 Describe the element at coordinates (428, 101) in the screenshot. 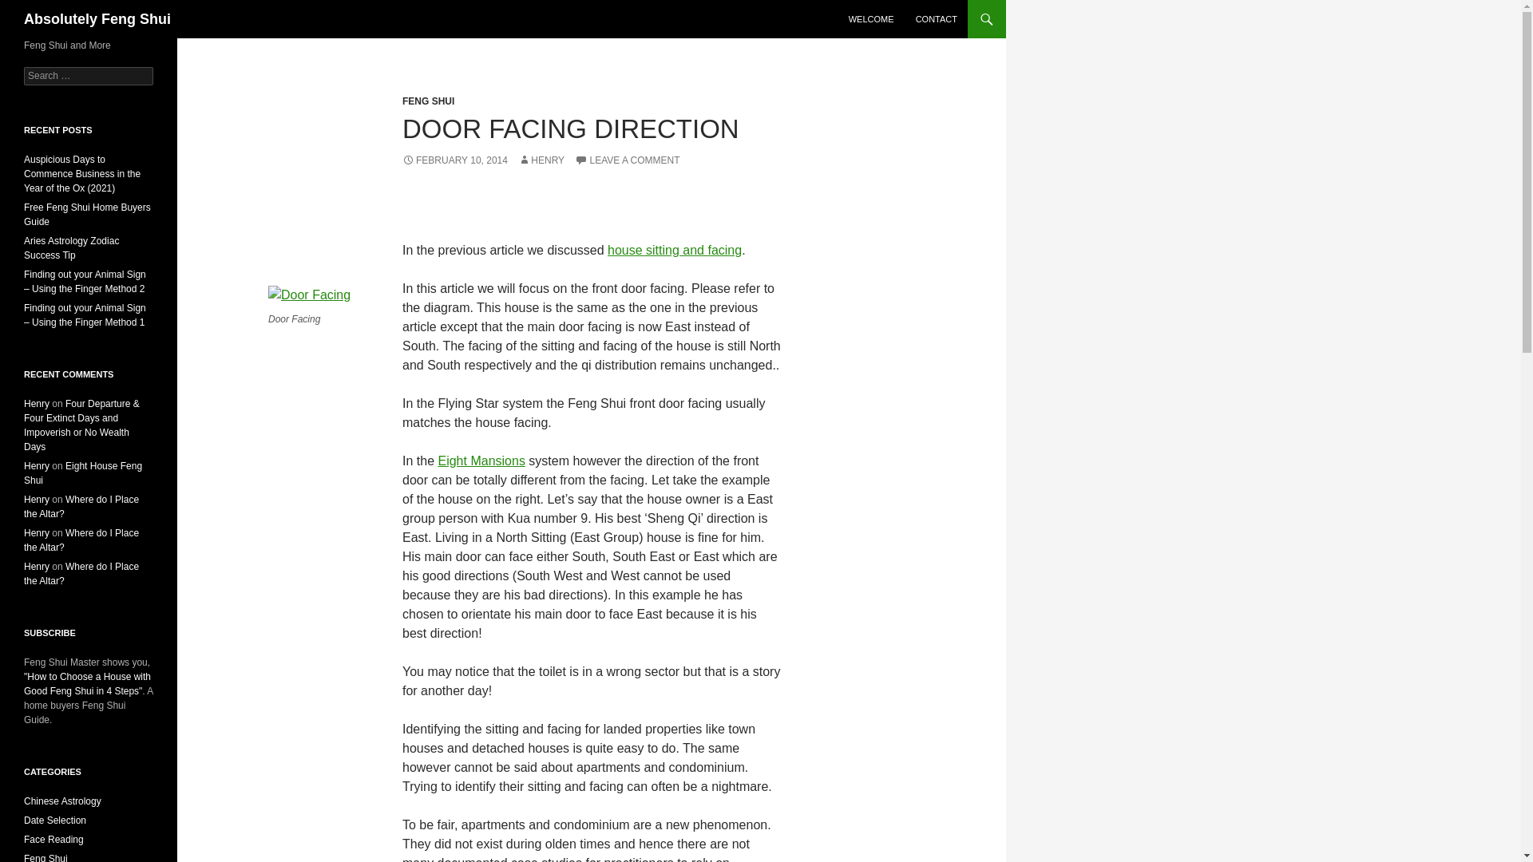

I see `FENG SHUI` at that location.